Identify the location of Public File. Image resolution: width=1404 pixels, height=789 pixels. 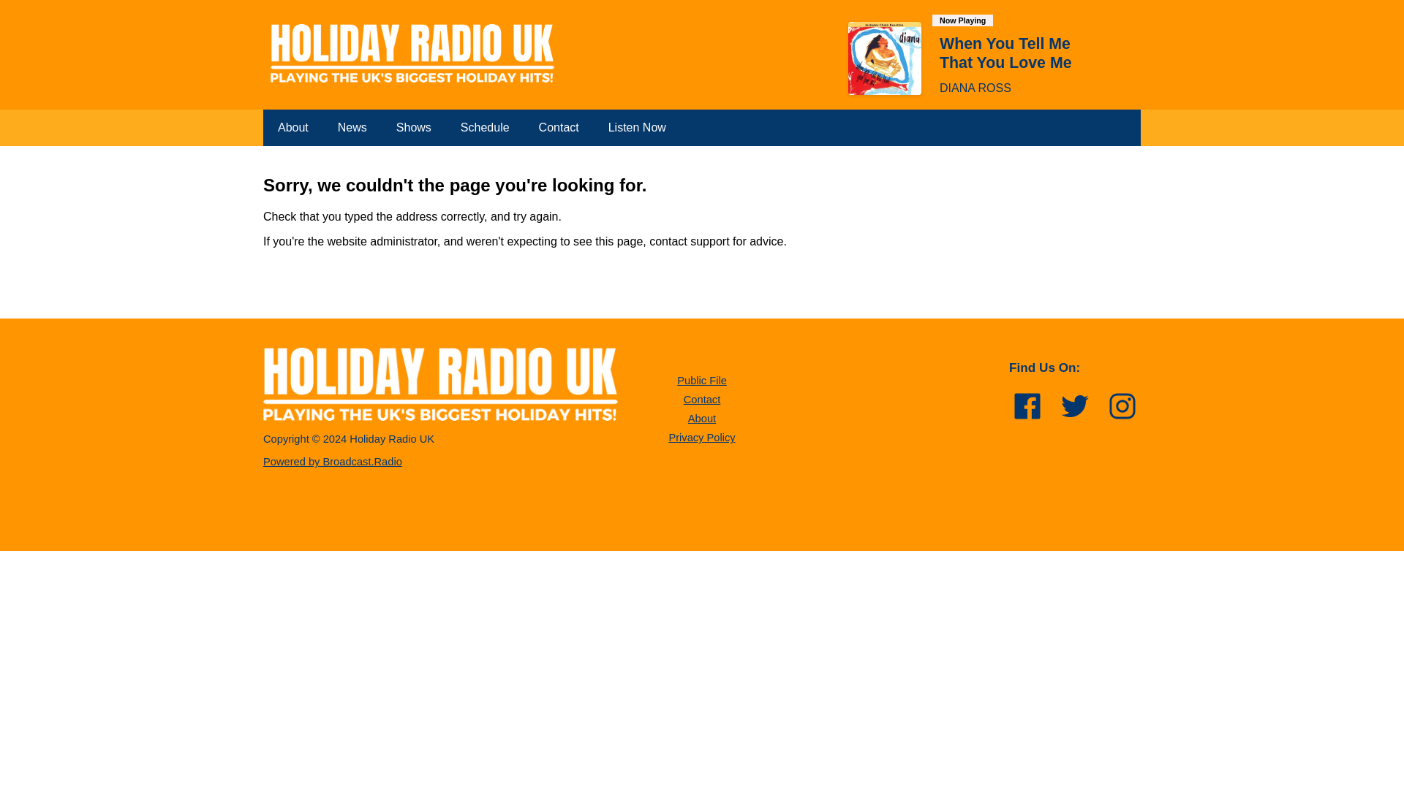
(702, 381).